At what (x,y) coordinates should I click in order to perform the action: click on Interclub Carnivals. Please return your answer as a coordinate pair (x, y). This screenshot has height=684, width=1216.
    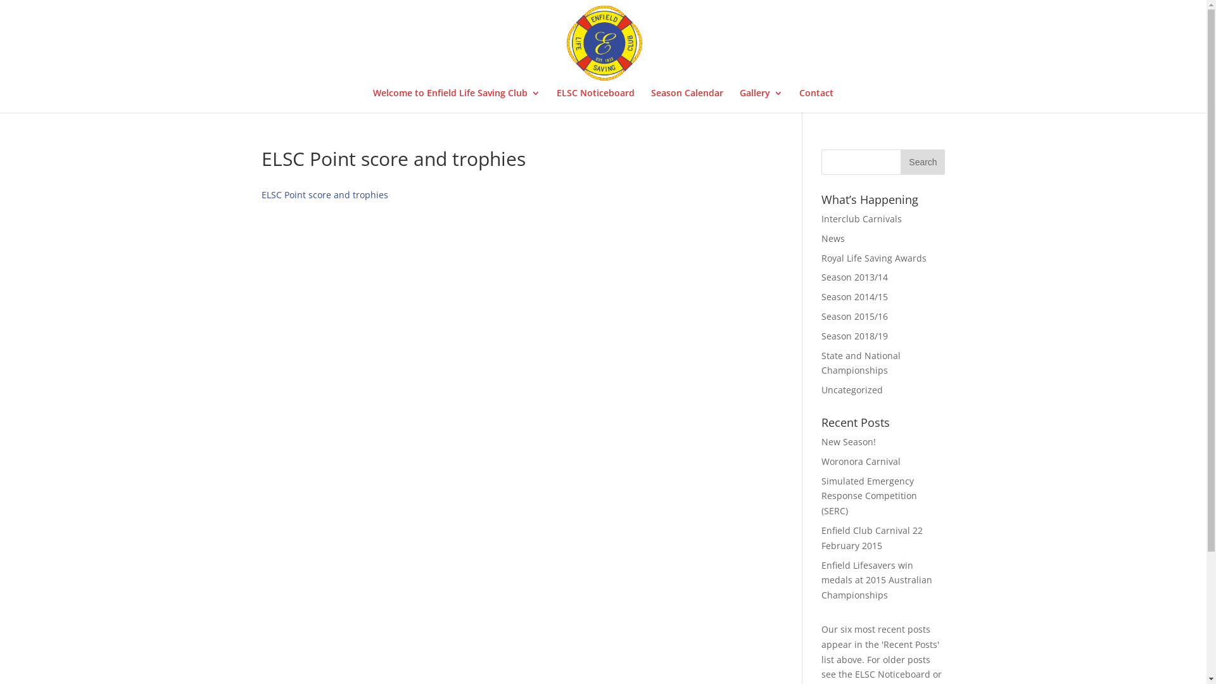
    Looking at the image, I should click on (861, 219).